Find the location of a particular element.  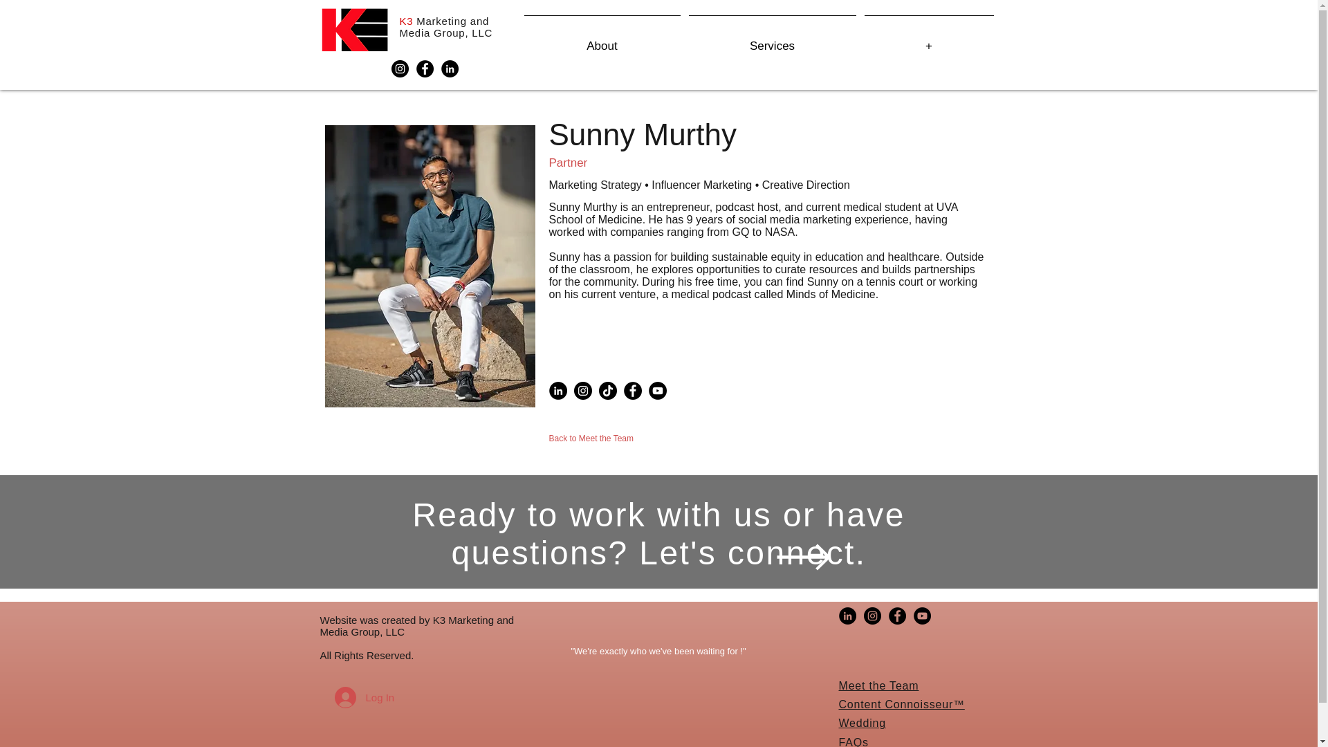

Ready to work with us or have questions? Let's connect. is located at coordinates (658, 534).